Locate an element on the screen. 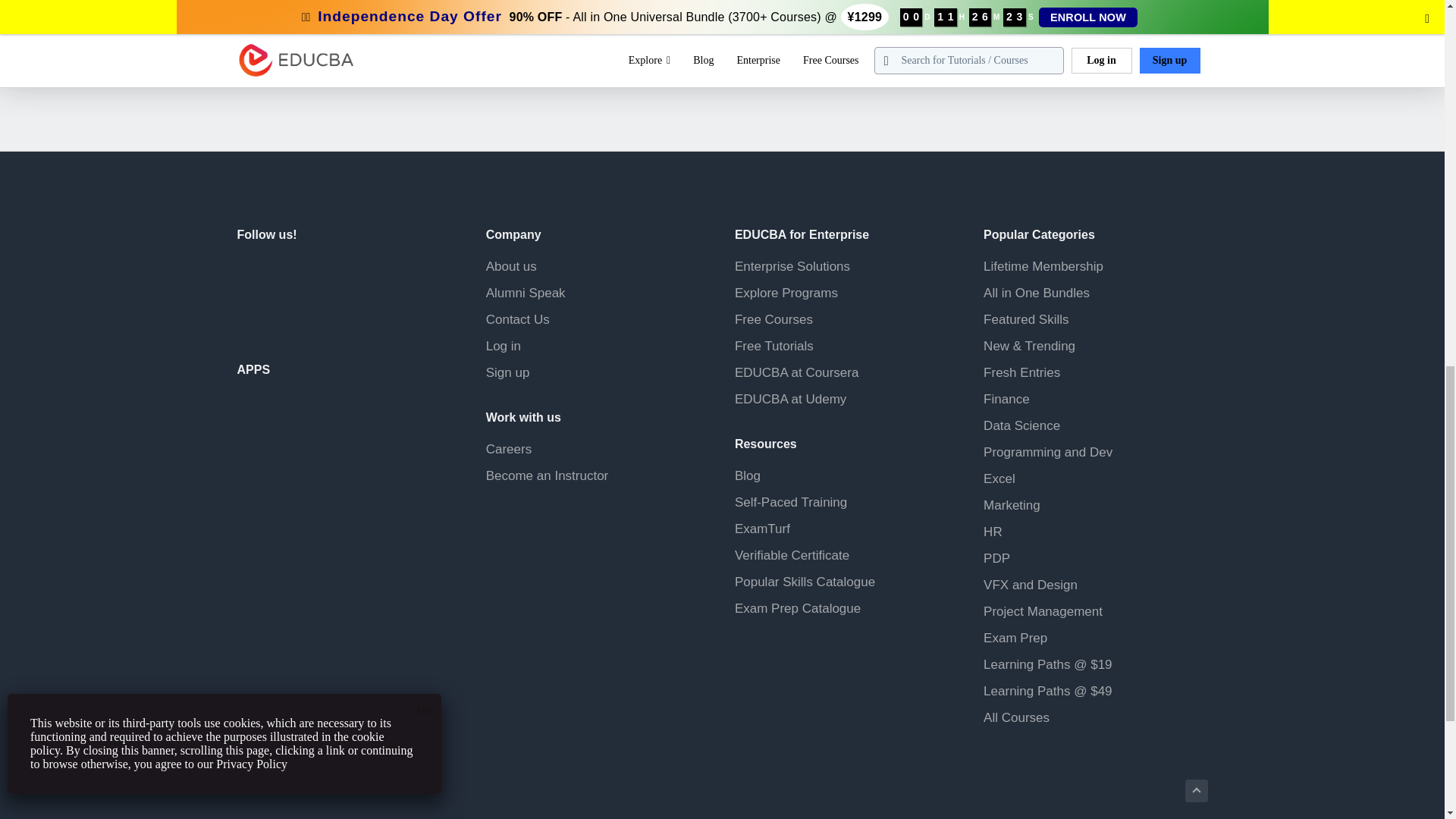 Image resolution: width=1456 pixels, height=819 pixels. About us is located at coordinates (511, 266).